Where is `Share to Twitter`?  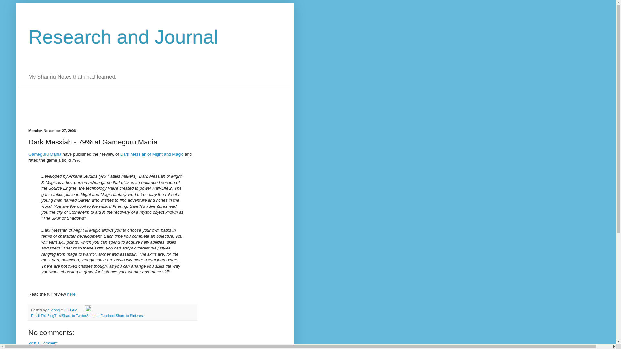
Share to Twitter is located at coordinates (74, 315).